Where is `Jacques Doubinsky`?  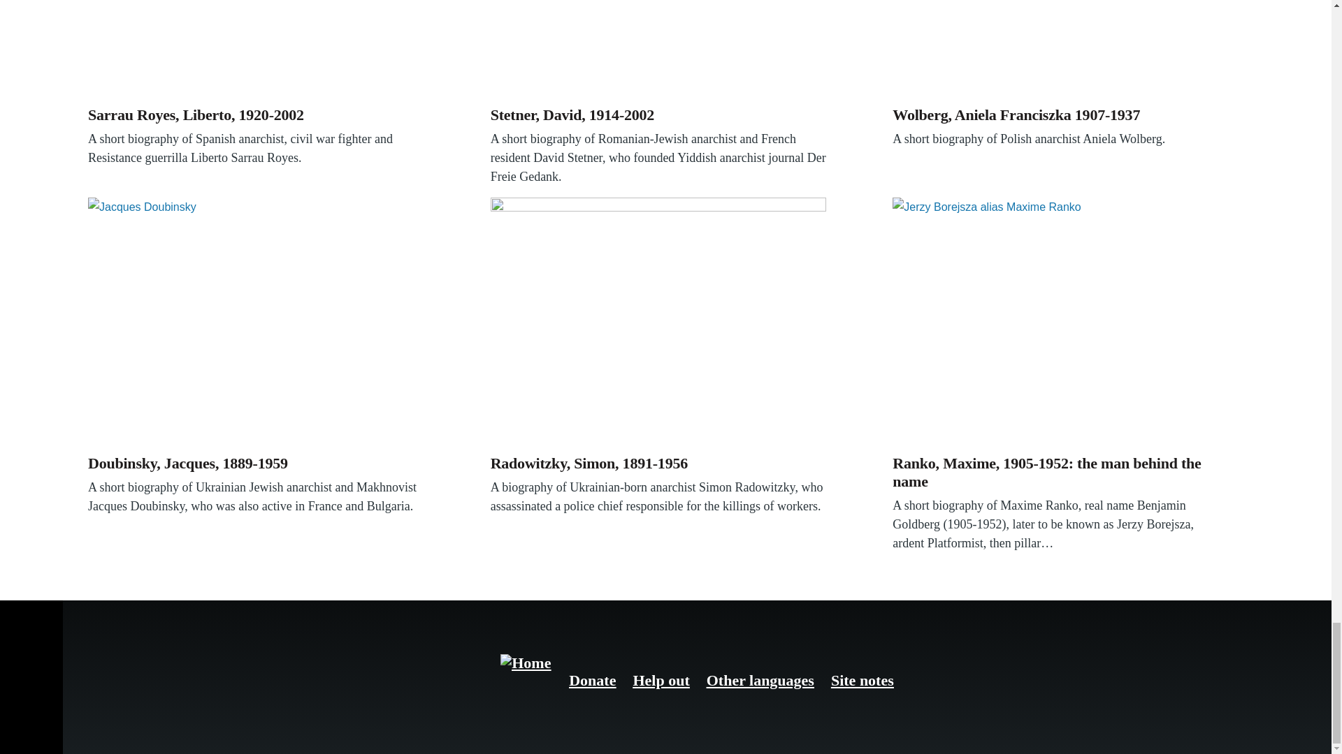
Jacques Doubinsky is located at coordinates (256, 323).